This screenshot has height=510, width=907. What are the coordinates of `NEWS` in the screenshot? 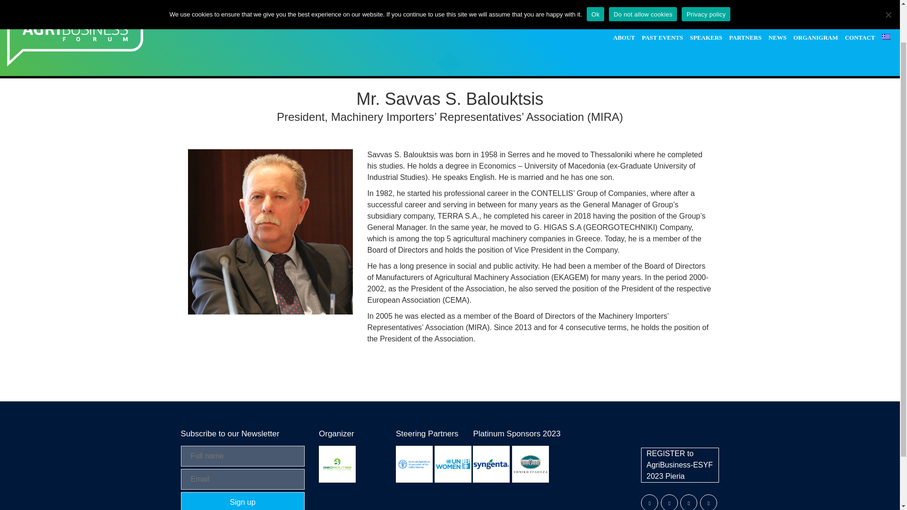 It's located at (777, 7).